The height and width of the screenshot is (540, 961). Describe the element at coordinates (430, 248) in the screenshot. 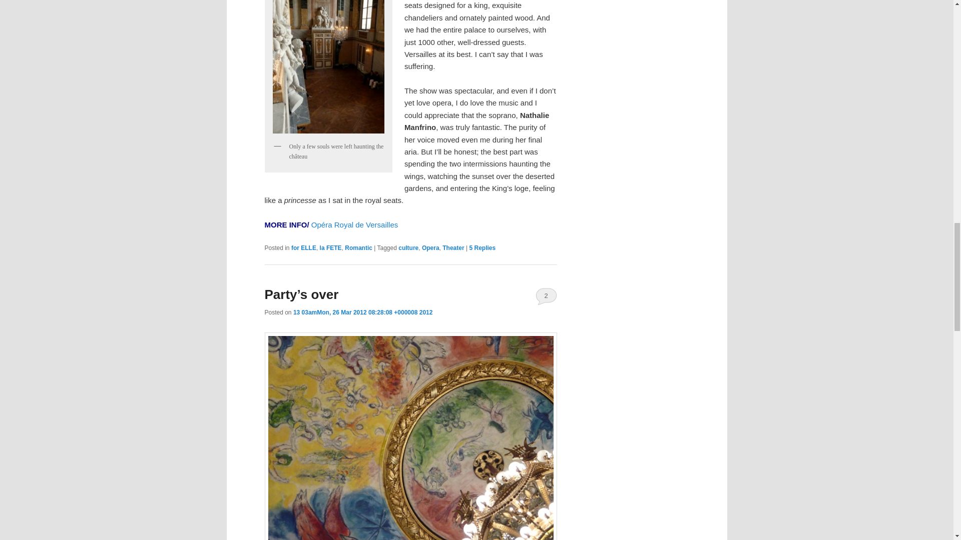

I see `Opera` at that location.